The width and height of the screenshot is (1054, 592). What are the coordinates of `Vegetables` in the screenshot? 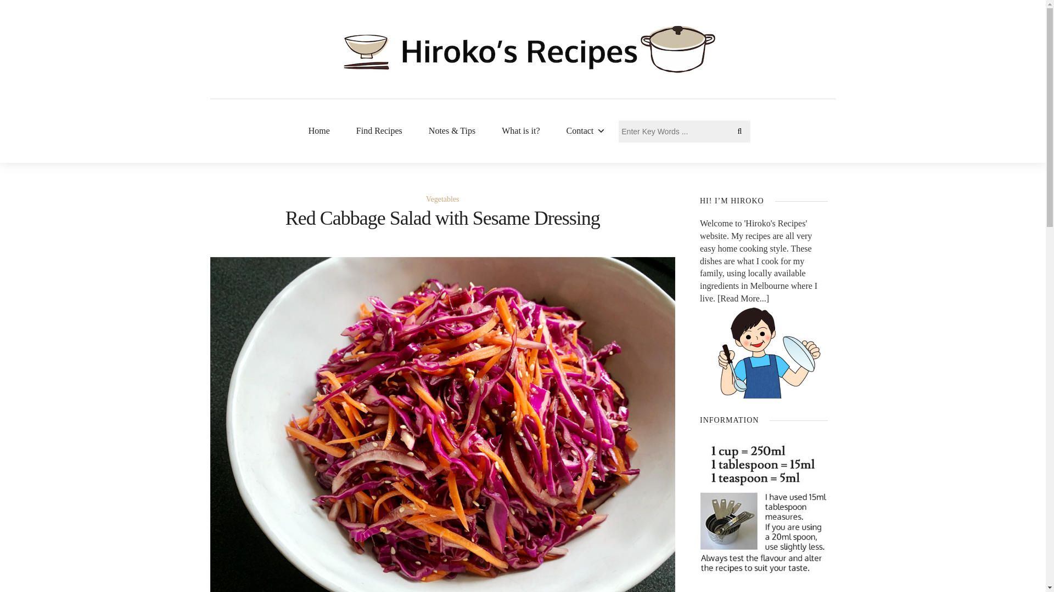 It's located at (442, 200).